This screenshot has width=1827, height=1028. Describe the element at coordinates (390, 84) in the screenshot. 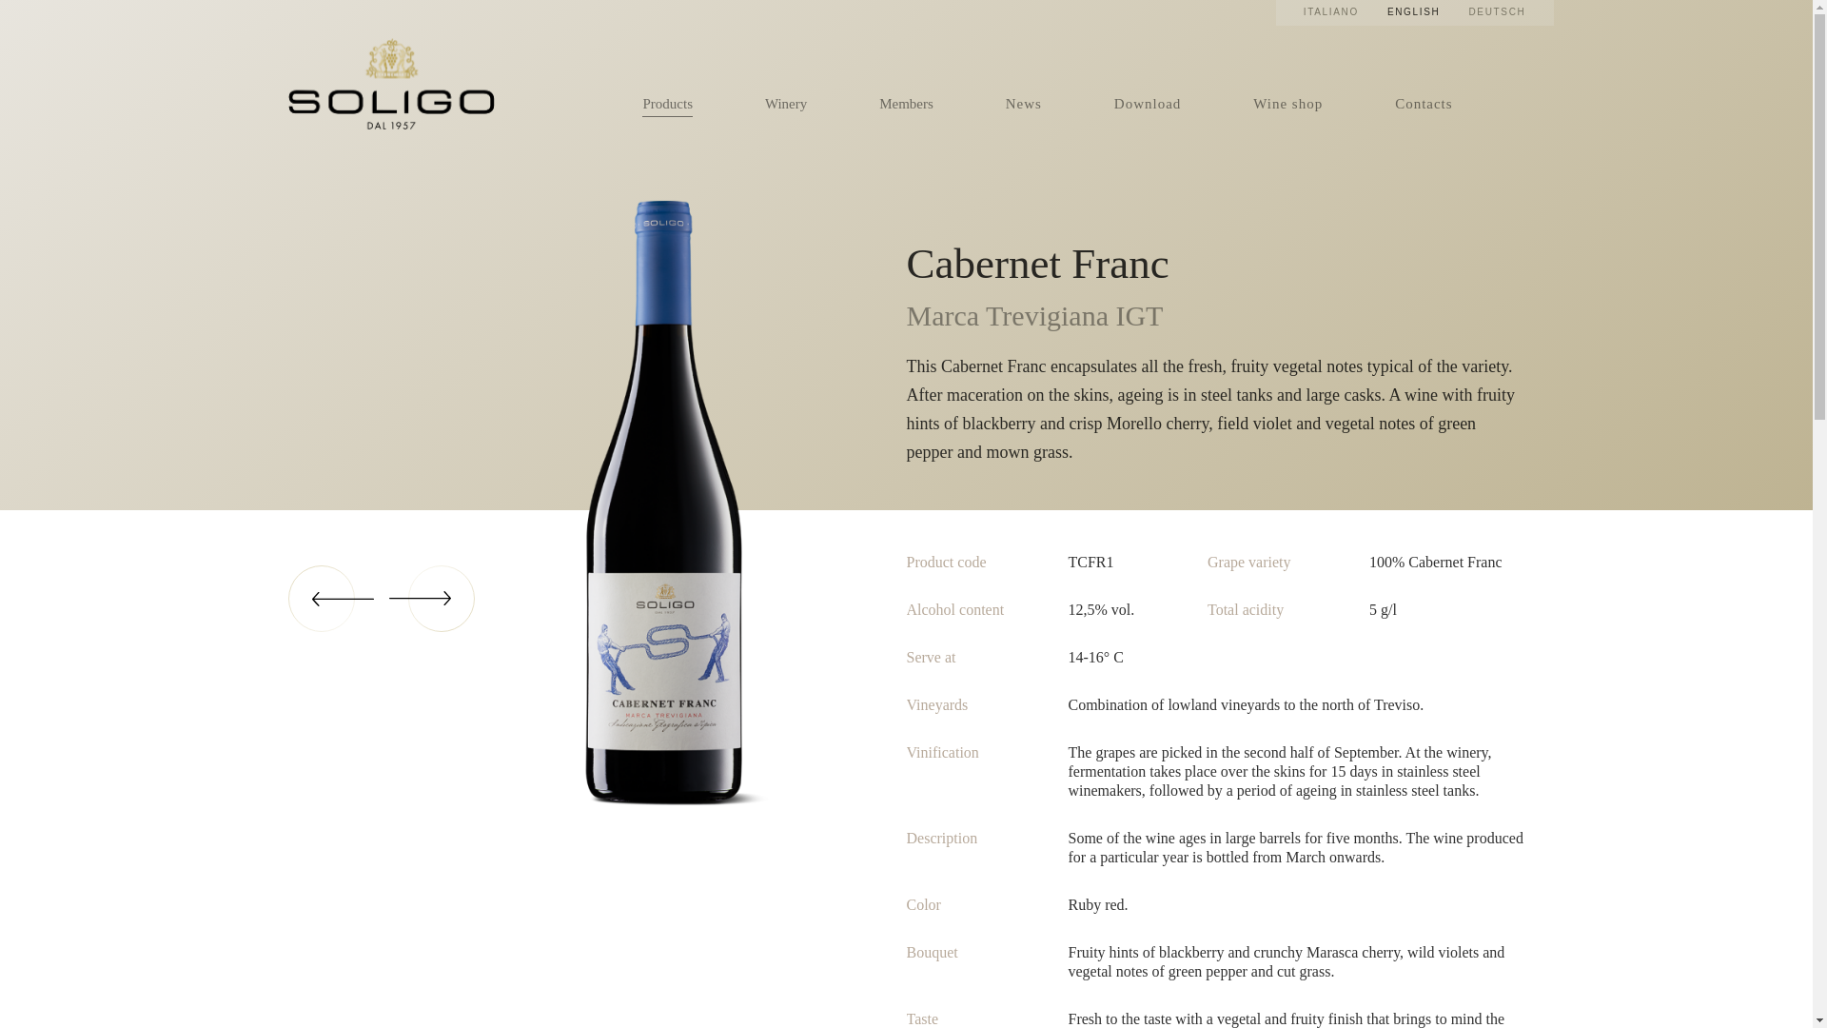

I see `Colli del Soligo` at that location.